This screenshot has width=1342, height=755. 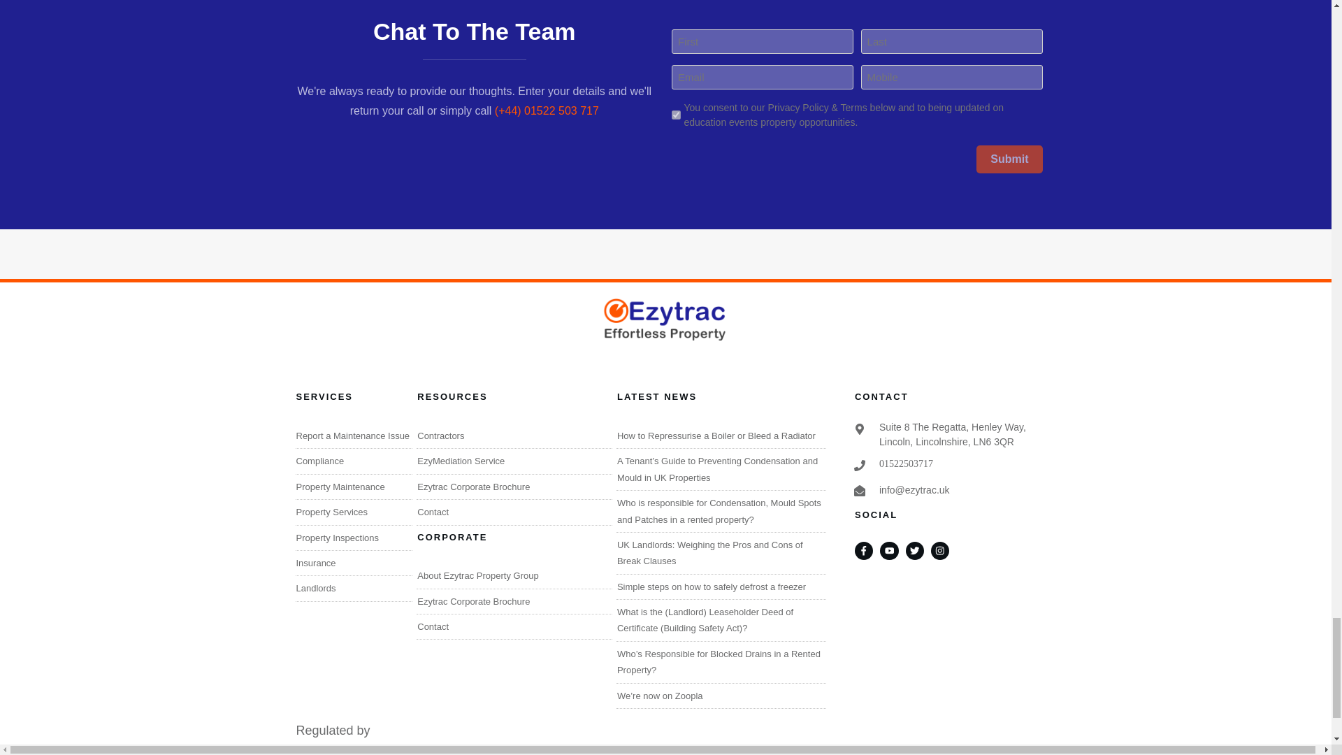 I want to click on Landlords, so click(x=316, y=587).